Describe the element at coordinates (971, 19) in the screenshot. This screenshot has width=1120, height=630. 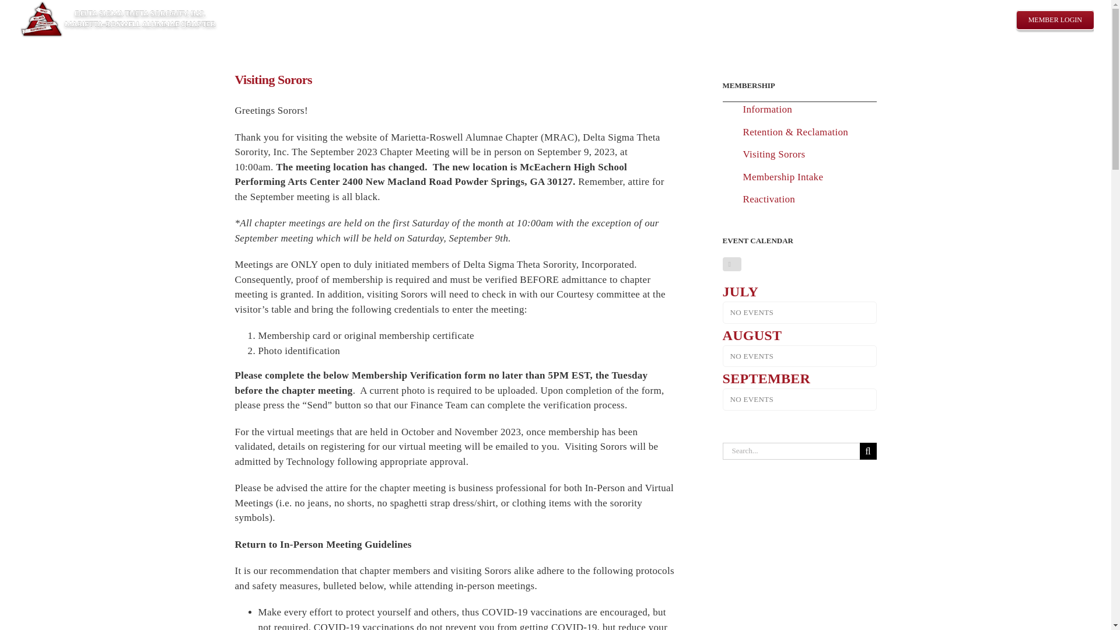
I see `Event Calendar` at that location.